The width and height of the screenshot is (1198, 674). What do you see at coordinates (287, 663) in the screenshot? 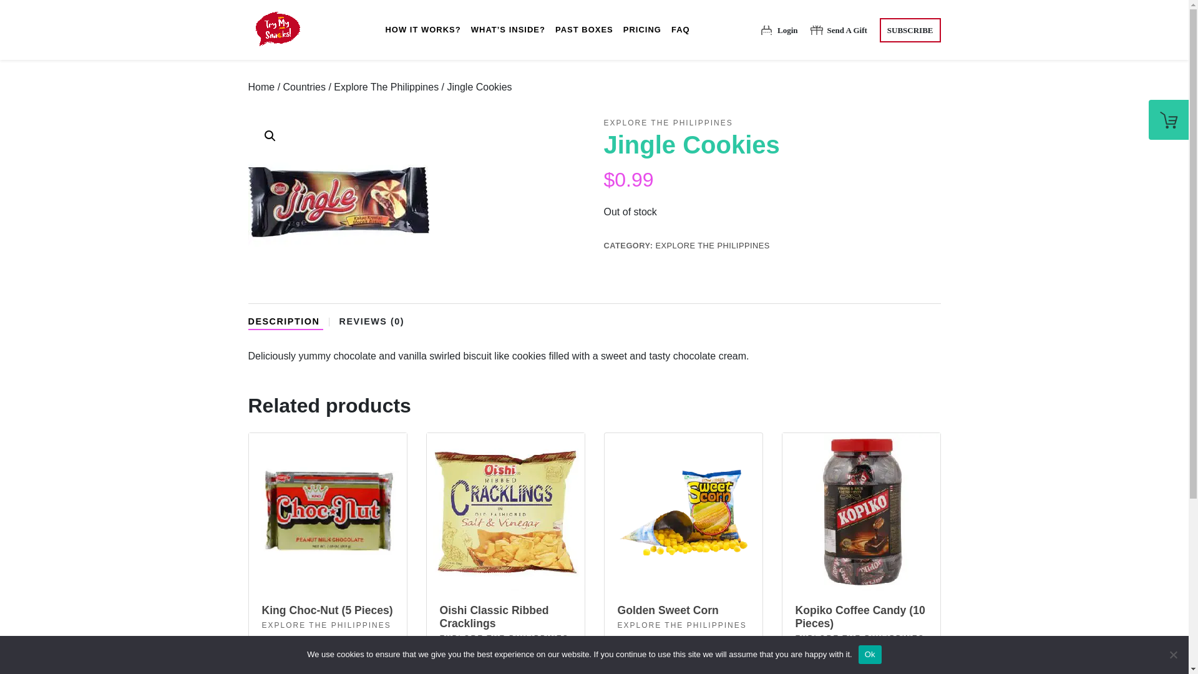
I see `Read more` at bounding box center [287, 663].